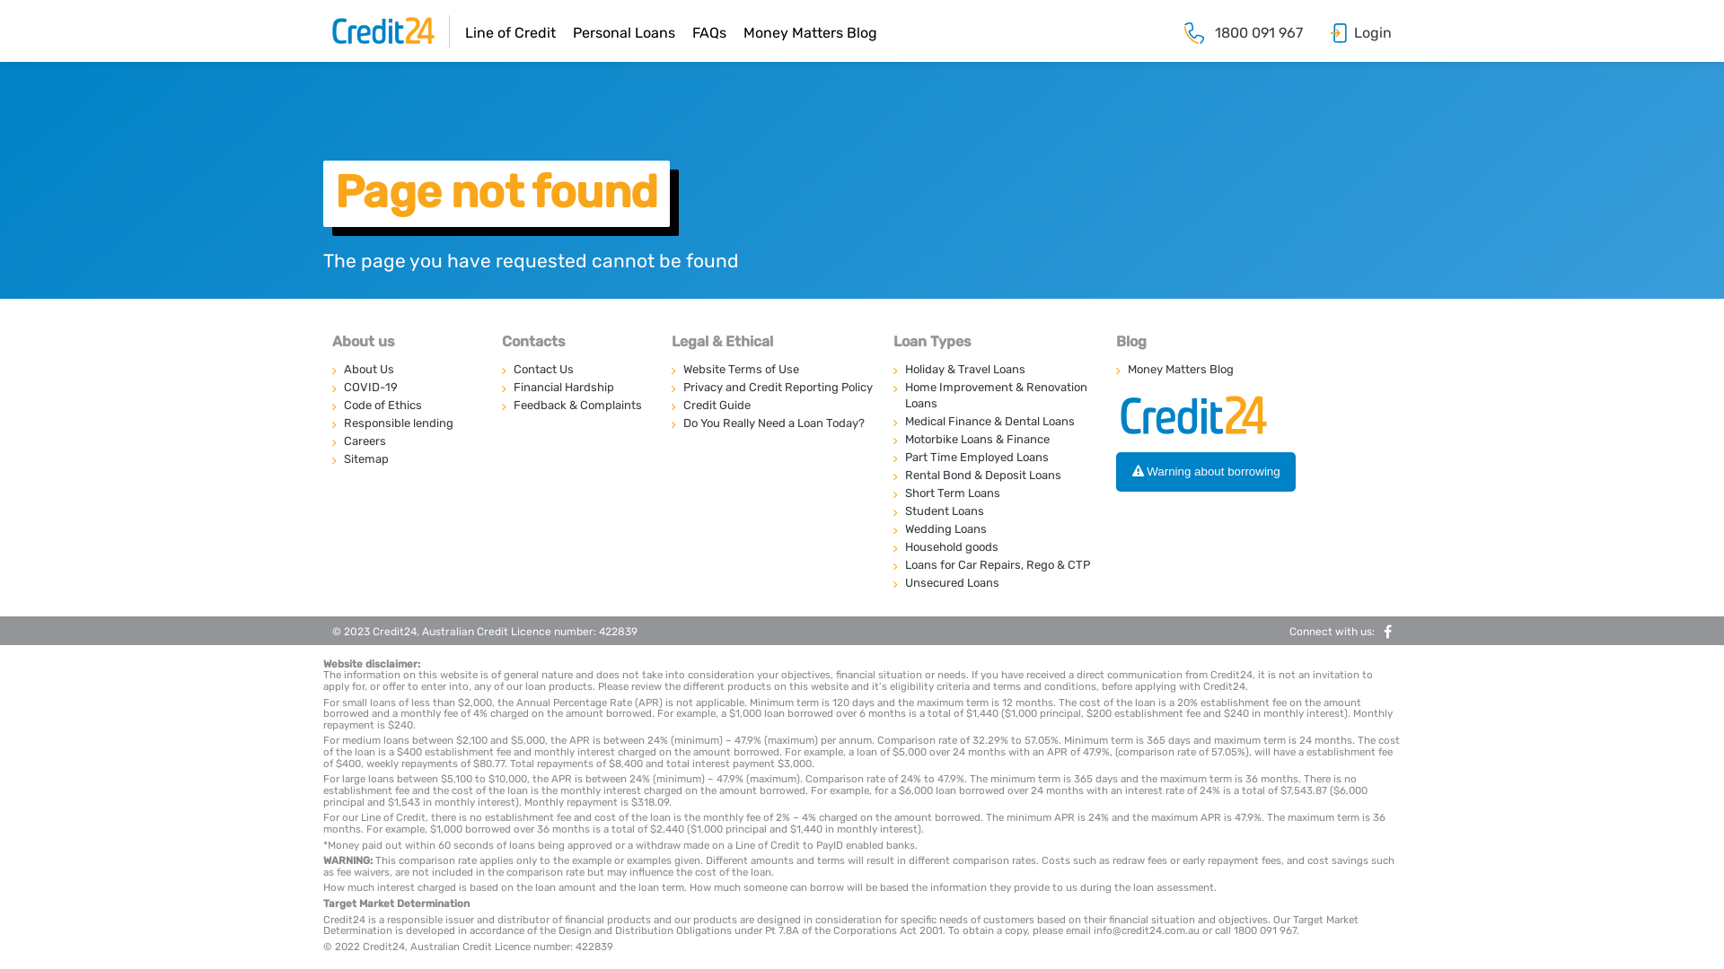  I want to click on Part Time Employed Loans, so click(993, 458).